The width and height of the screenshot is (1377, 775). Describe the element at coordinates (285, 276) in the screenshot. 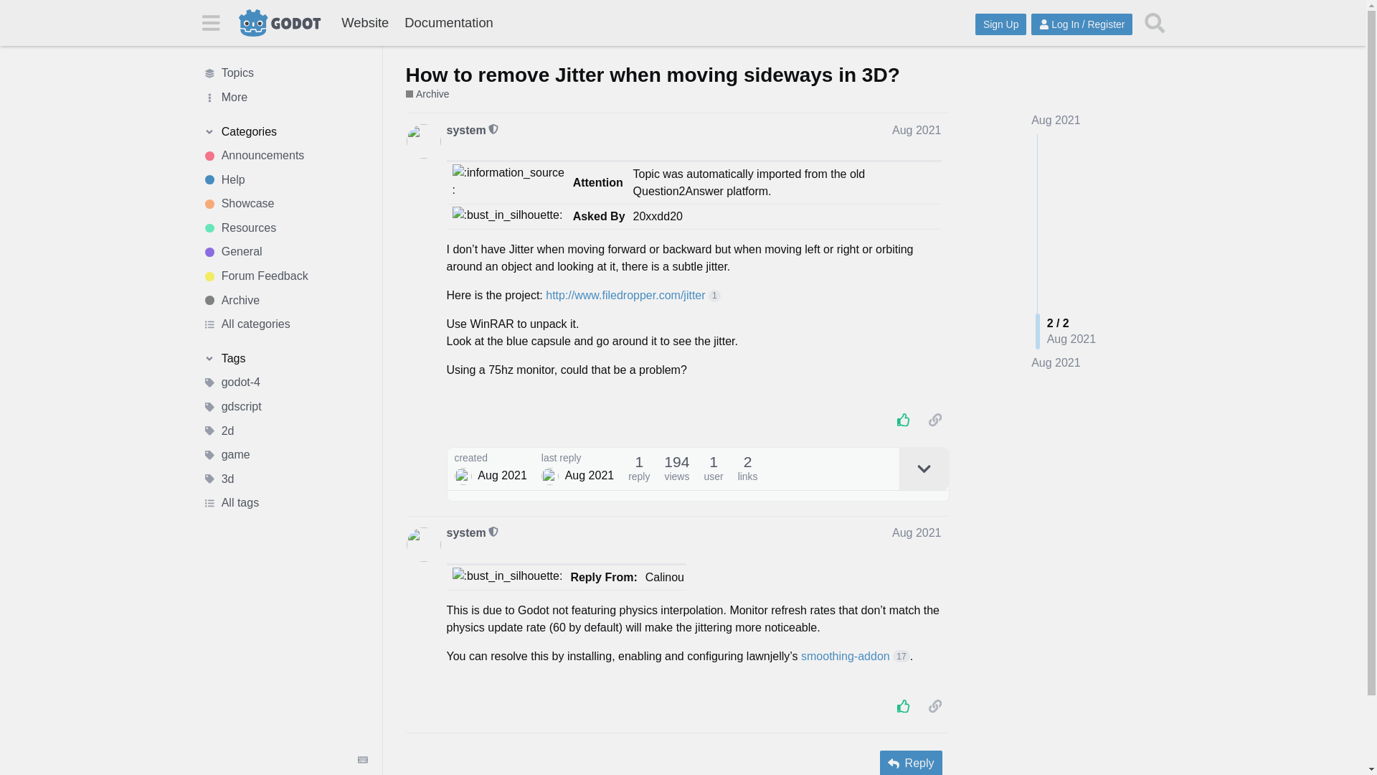

I see `Forum Feedback` at that location.